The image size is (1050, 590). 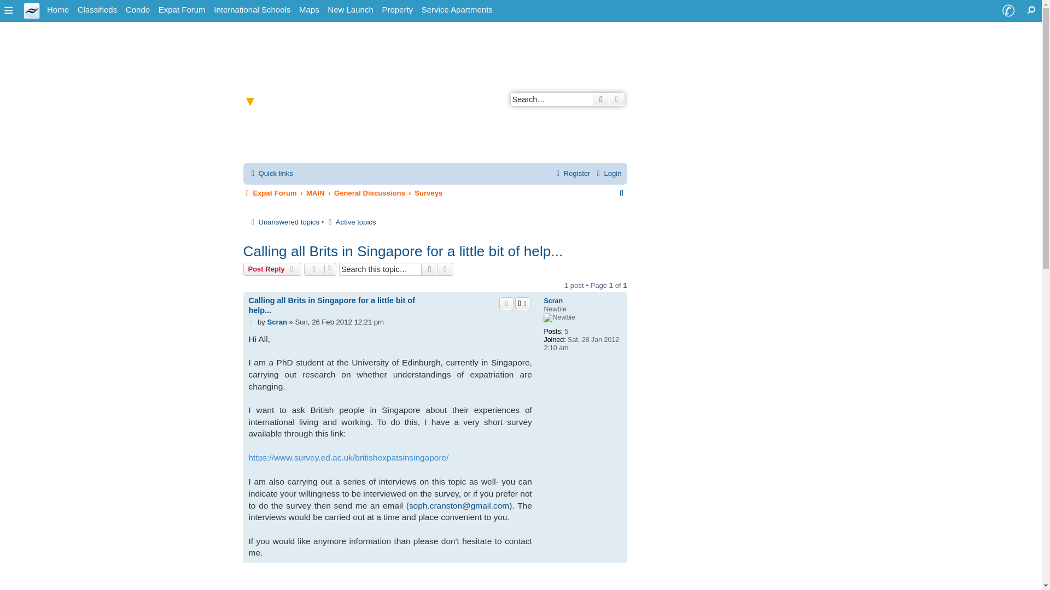 I want to click on Condo, so click(x=138, y=10).